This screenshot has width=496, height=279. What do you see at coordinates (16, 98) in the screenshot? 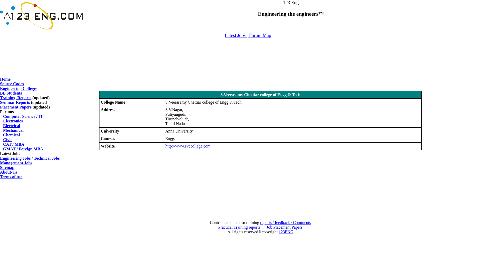
I see `Training  Reports` at bounding box center [16, 98].